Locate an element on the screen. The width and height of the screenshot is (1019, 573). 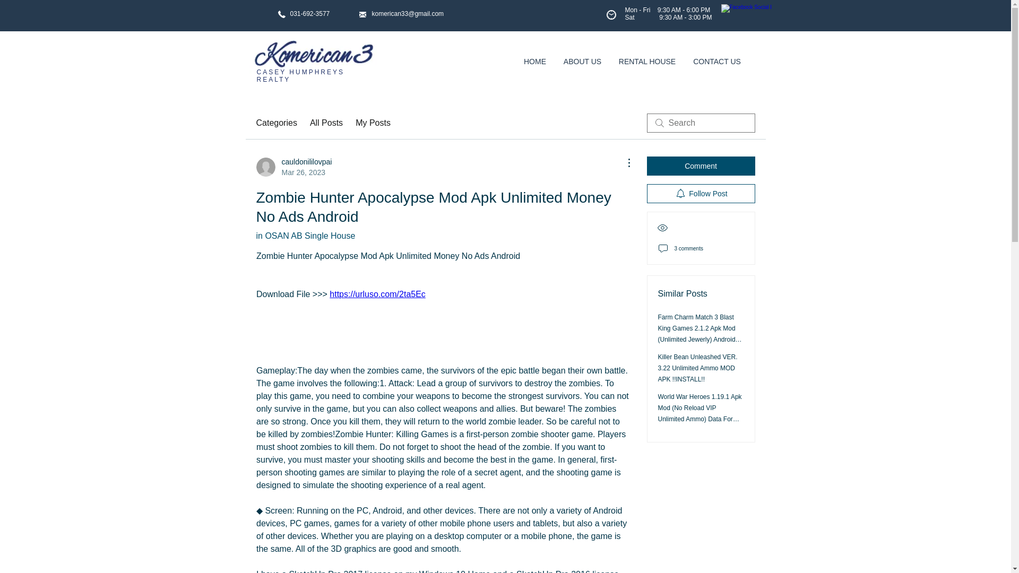
RENTAL HOUSE is located at coordinates (647, 62).